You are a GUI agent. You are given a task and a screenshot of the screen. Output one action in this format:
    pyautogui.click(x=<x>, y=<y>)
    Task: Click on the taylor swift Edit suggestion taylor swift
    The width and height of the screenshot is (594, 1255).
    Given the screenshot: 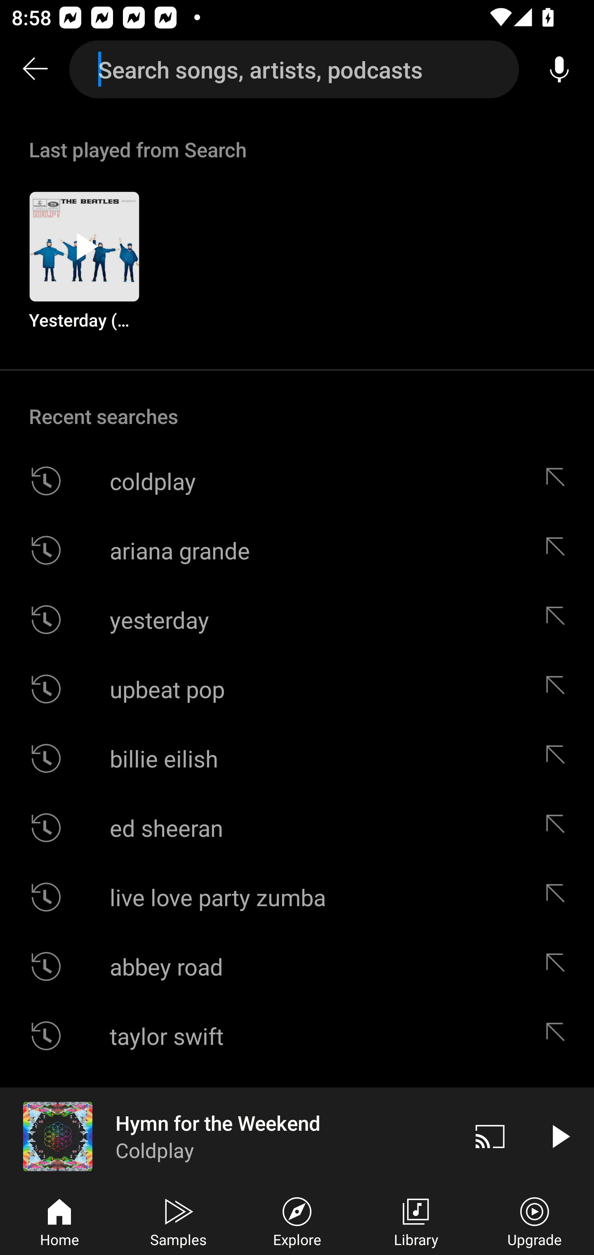 What is the action you would take?
    pyautogui.click(x=297, y=1036)
    